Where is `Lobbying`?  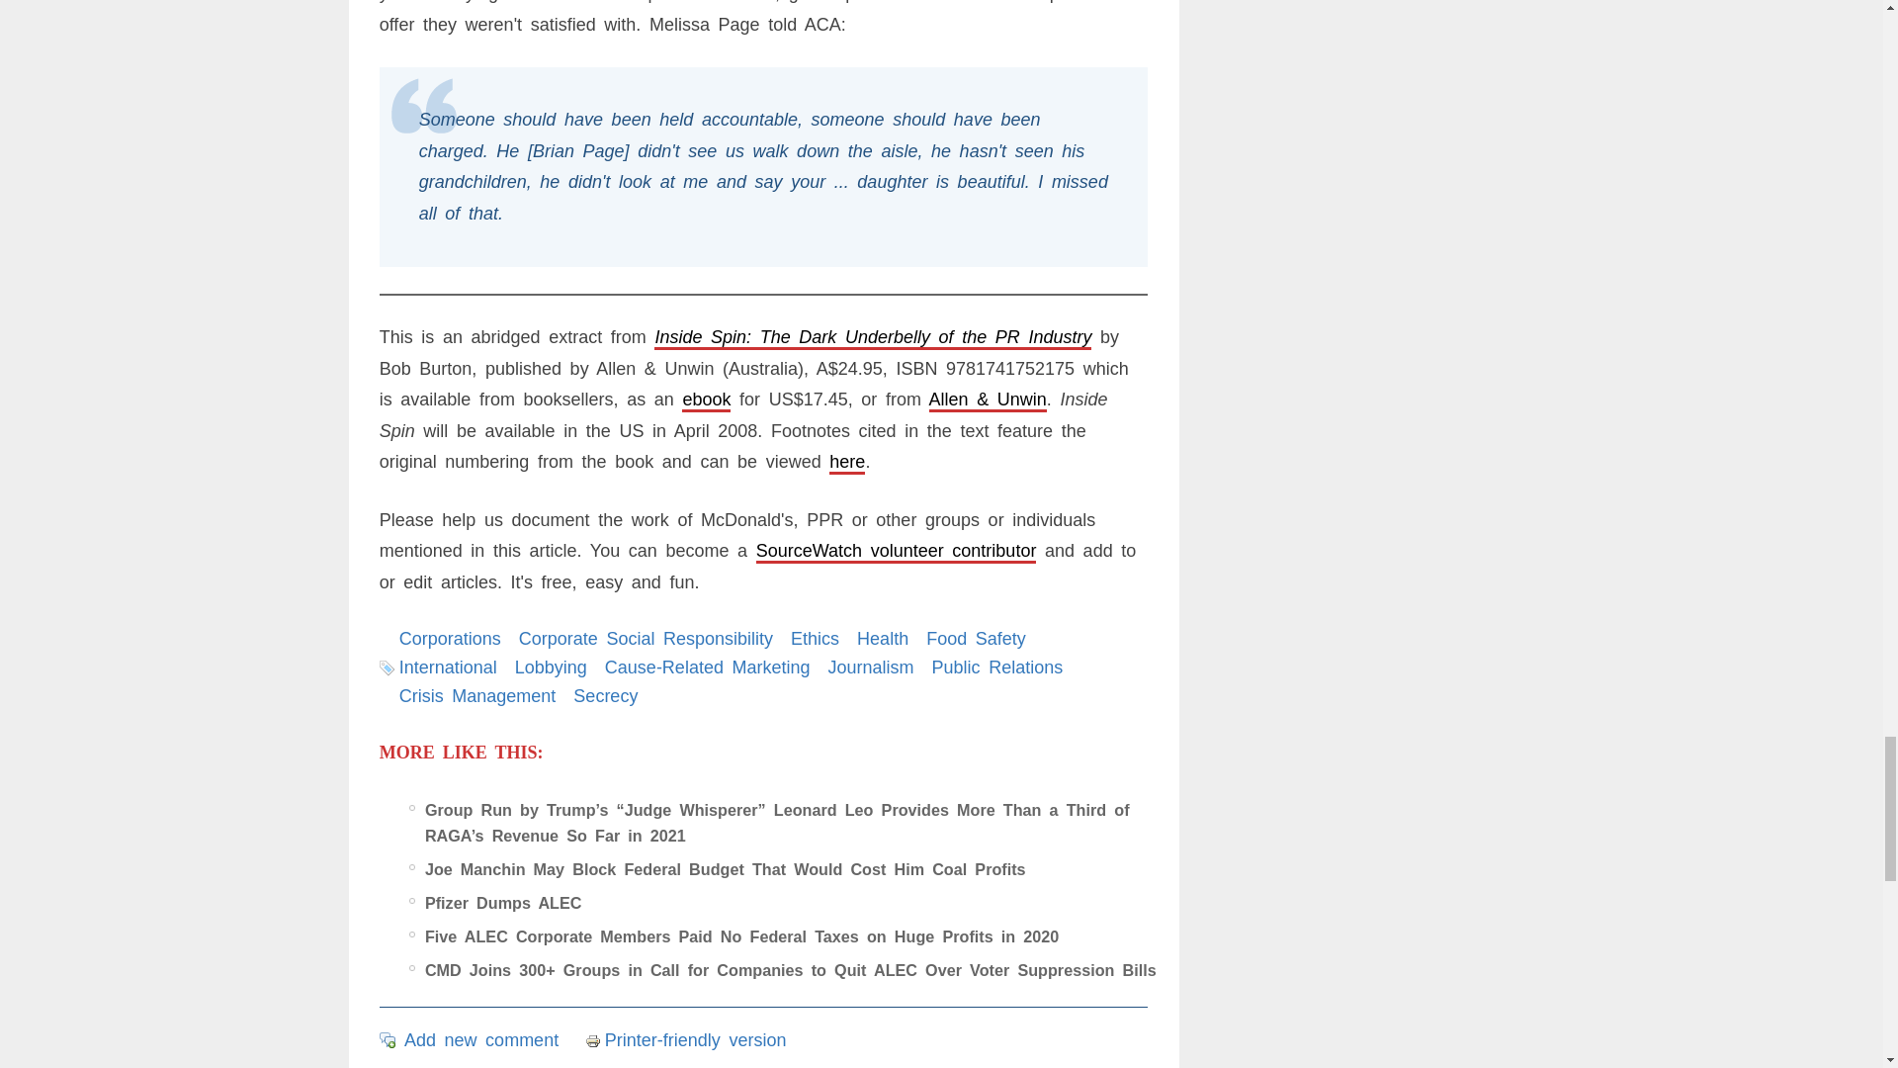 Lobbying is located at coordinates (550, 667).